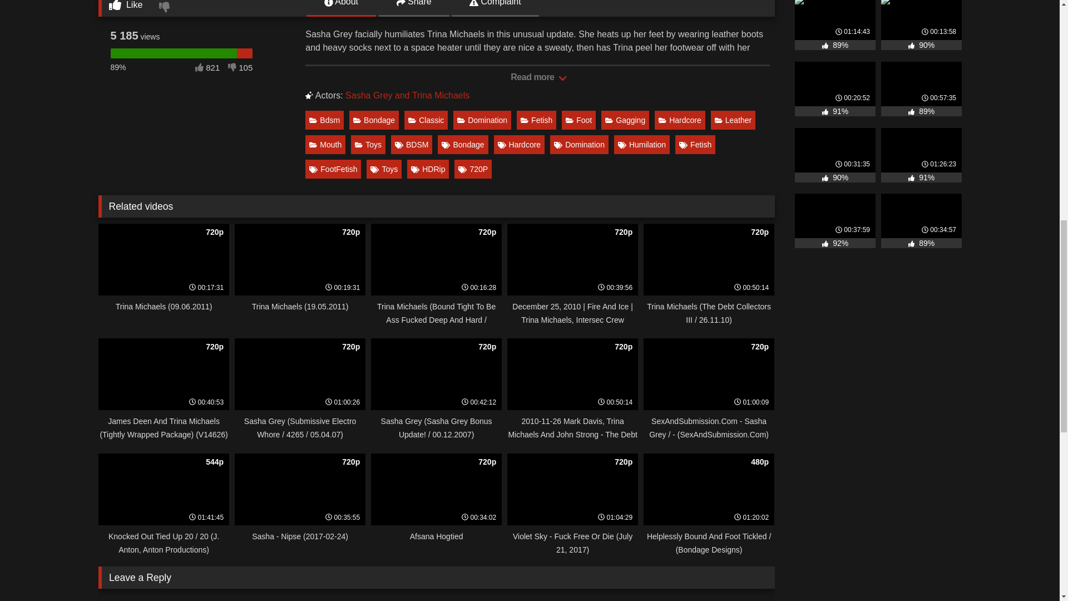 The image size is (1068, 601). What do you see at coordinates (579, 145) in the screenshot?
I see `Domination` at bounding box center [579, 145].